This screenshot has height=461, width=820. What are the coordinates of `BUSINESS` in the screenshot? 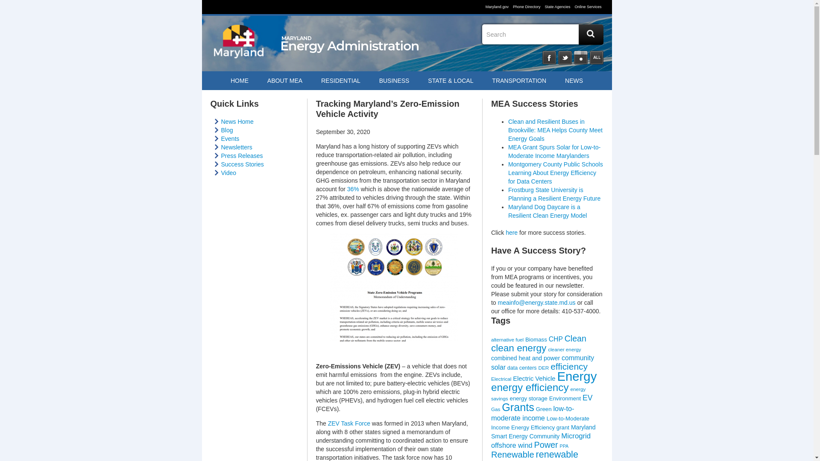 It's located at (394, 80).